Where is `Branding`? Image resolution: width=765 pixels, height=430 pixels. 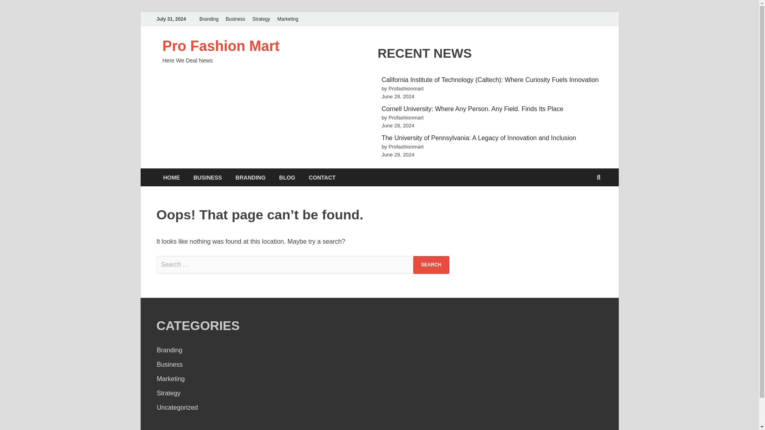
Branding is located at coordinates (209, 19).